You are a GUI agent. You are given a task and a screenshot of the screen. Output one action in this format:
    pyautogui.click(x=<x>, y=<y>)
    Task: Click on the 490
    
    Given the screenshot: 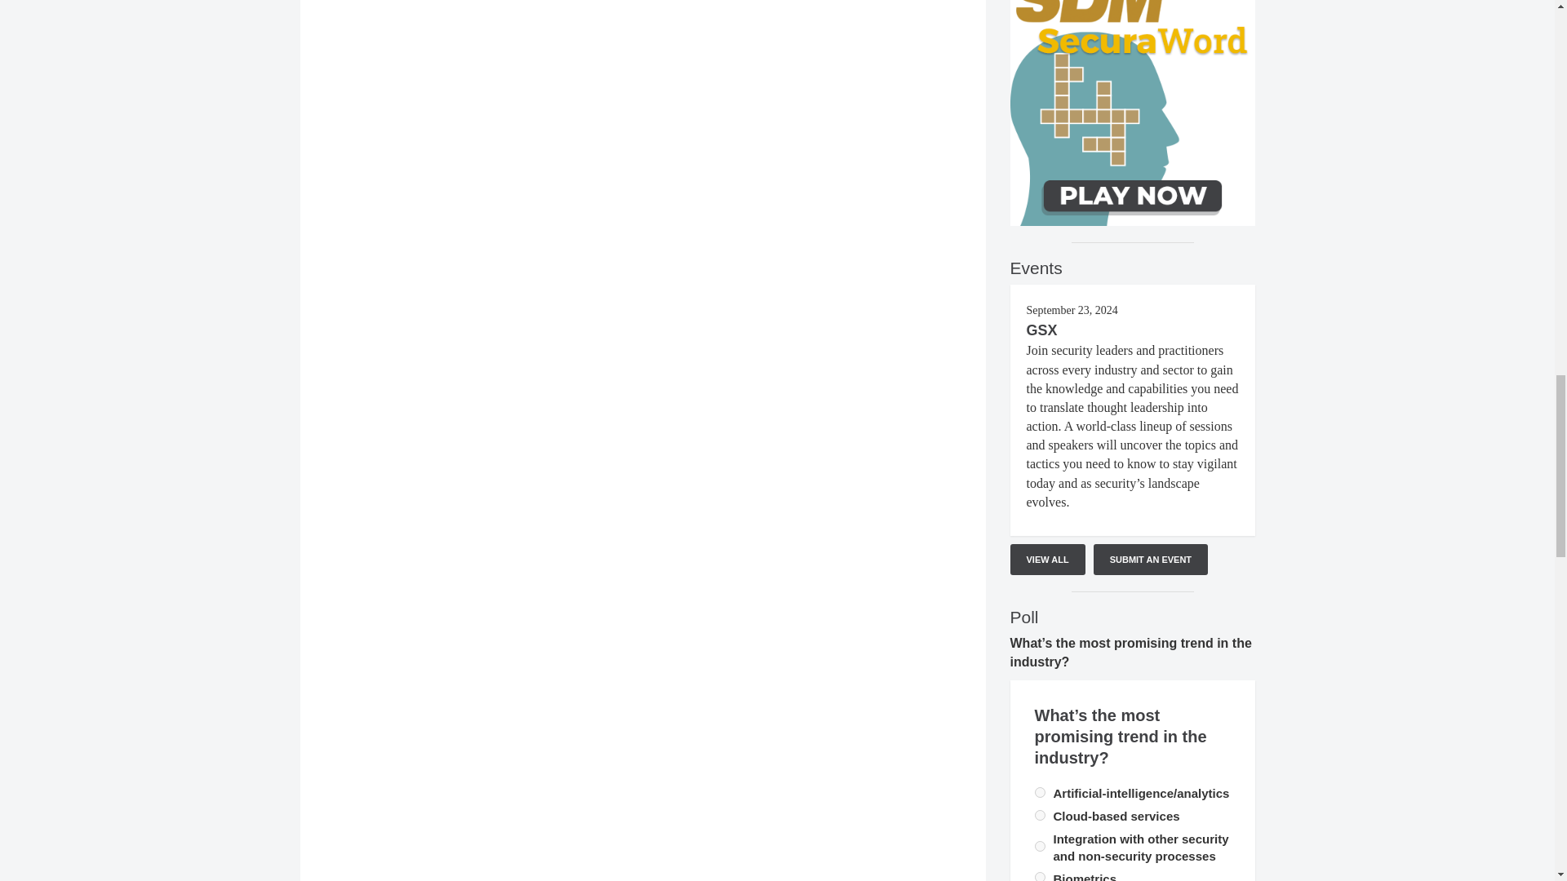 What is the action you would take?
    pyautogui.click(x=1040, y=814)
    